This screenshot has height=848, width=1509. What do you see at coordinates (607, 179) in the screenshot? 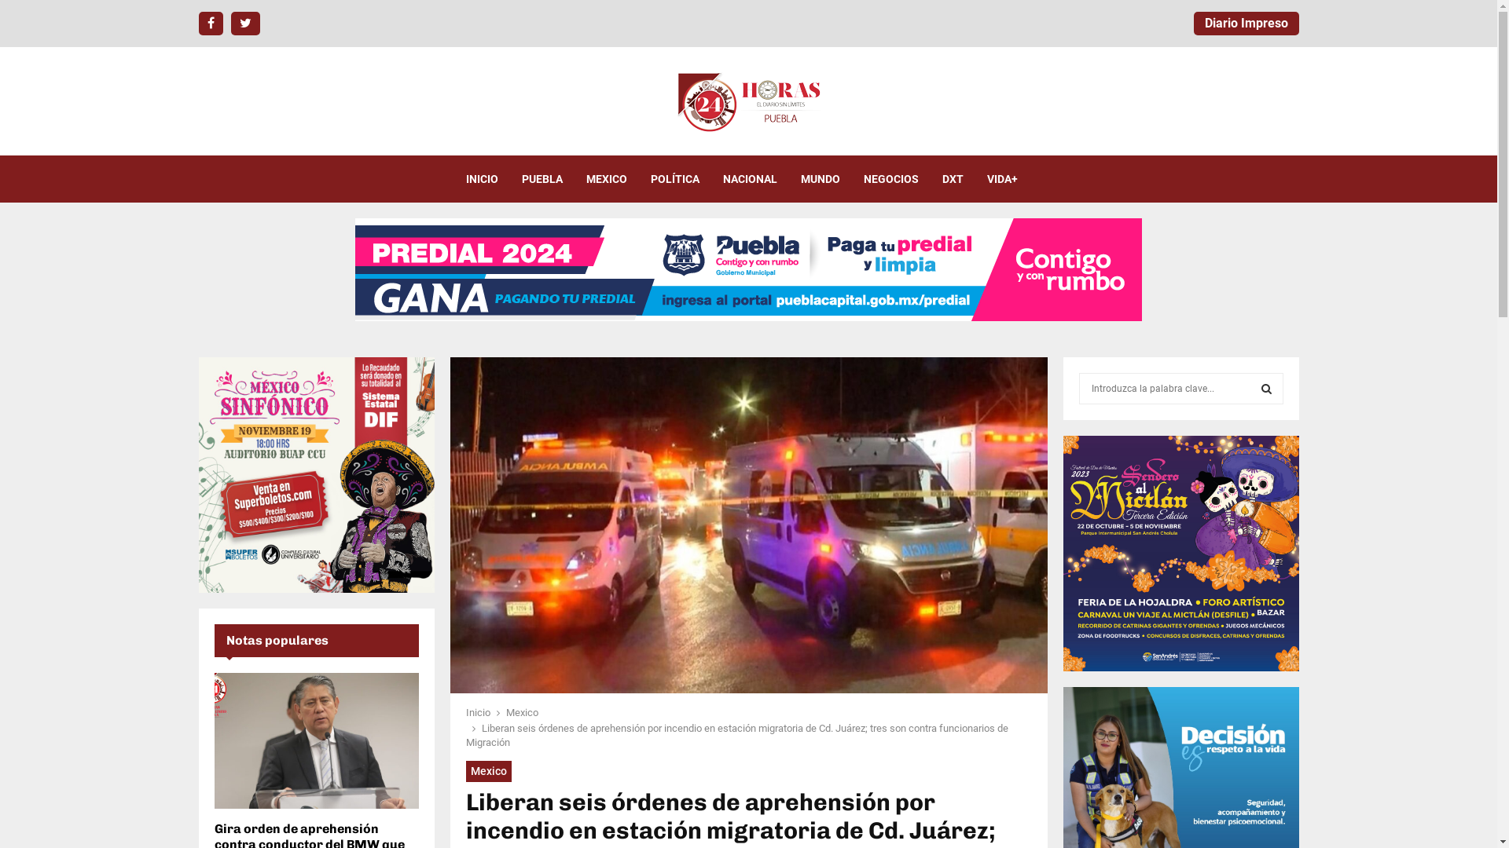
I see `MEXICO` at bounding box center [607, 179].